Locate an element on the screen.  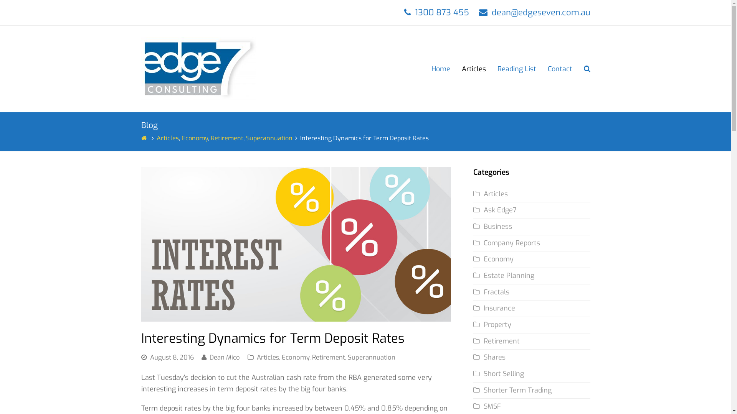
Retirement is located at coordinates (226, 138).